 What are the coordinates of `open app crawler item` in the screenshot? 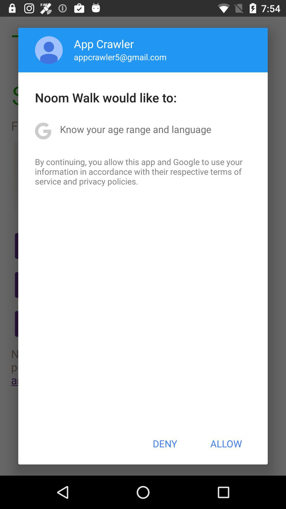 It's located at (104, 43).